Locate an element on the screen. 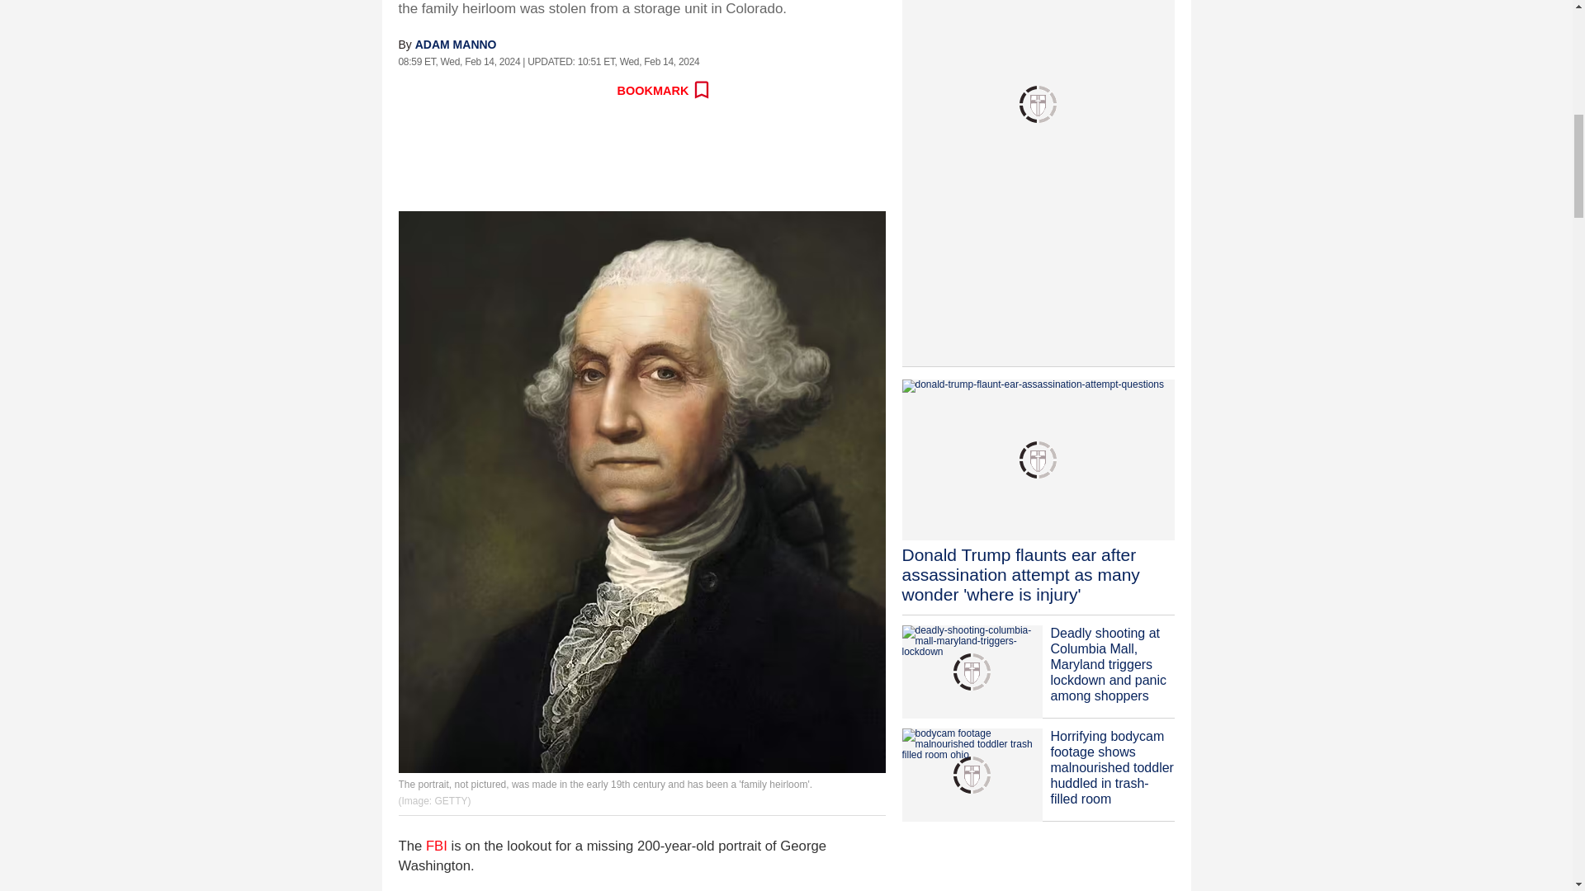 This screenshot has width=1585, height=891. deadly-shooting-columbia-mall-maryland-triggers-lockdown is located at coordinates (971, 672).